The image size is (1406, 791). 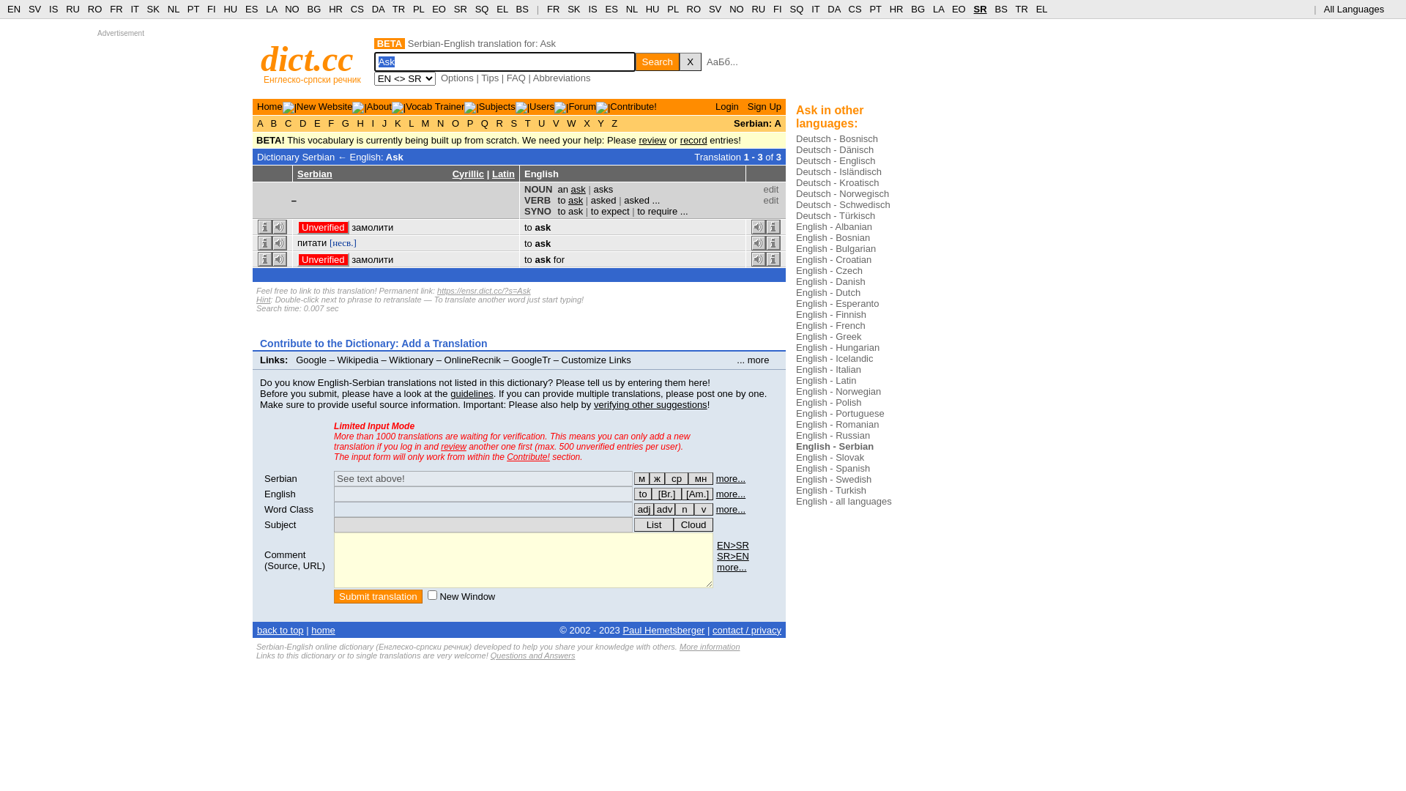 What do you see at coordinates (324, 630) in the screenshot?
I see `home` at bounding box center [324, 630].